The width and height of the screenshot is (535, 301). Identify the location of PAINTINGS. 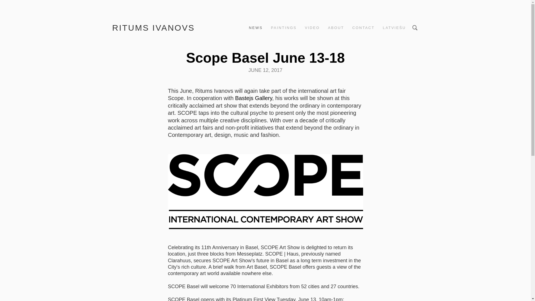
(284, 28).